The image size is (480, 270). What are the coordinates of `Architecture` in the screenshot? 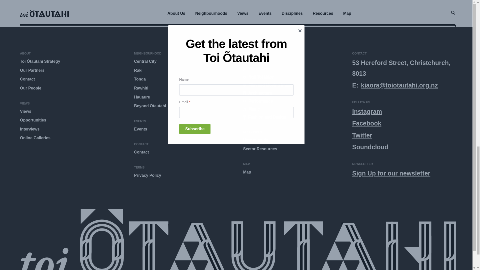 It's located at (257, 93).